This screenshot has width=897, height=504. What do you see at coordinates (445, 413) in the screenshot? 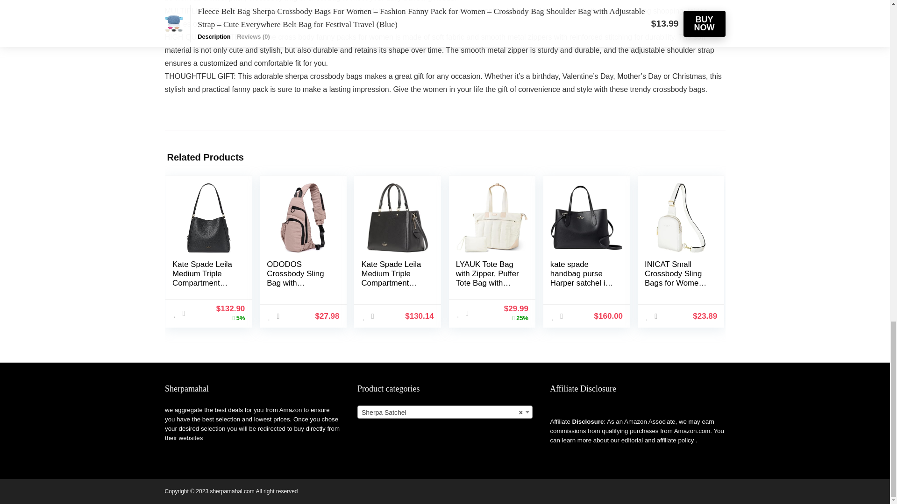
I see `Sherpa Satchel` at bounding box center [445, 413].